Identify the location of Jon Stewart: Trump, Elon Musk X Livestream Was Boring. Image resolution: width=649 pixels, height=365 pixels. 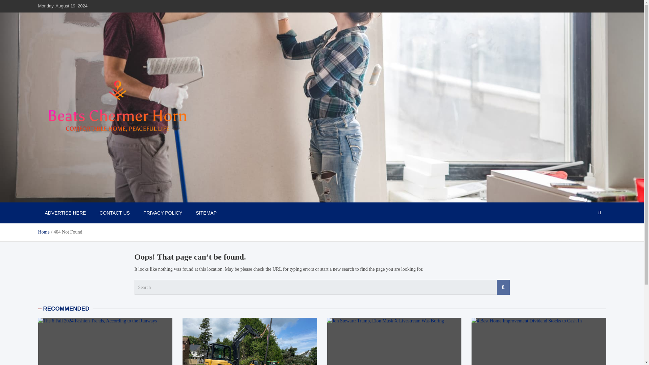
(393, 341).